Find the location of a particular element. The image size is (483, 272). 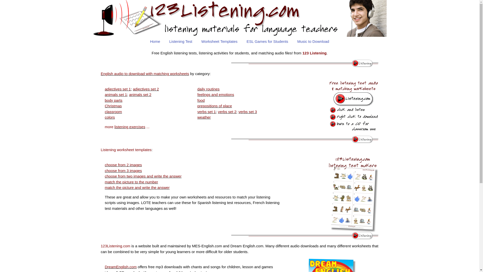

body parts is located at coordinates (113, 100).